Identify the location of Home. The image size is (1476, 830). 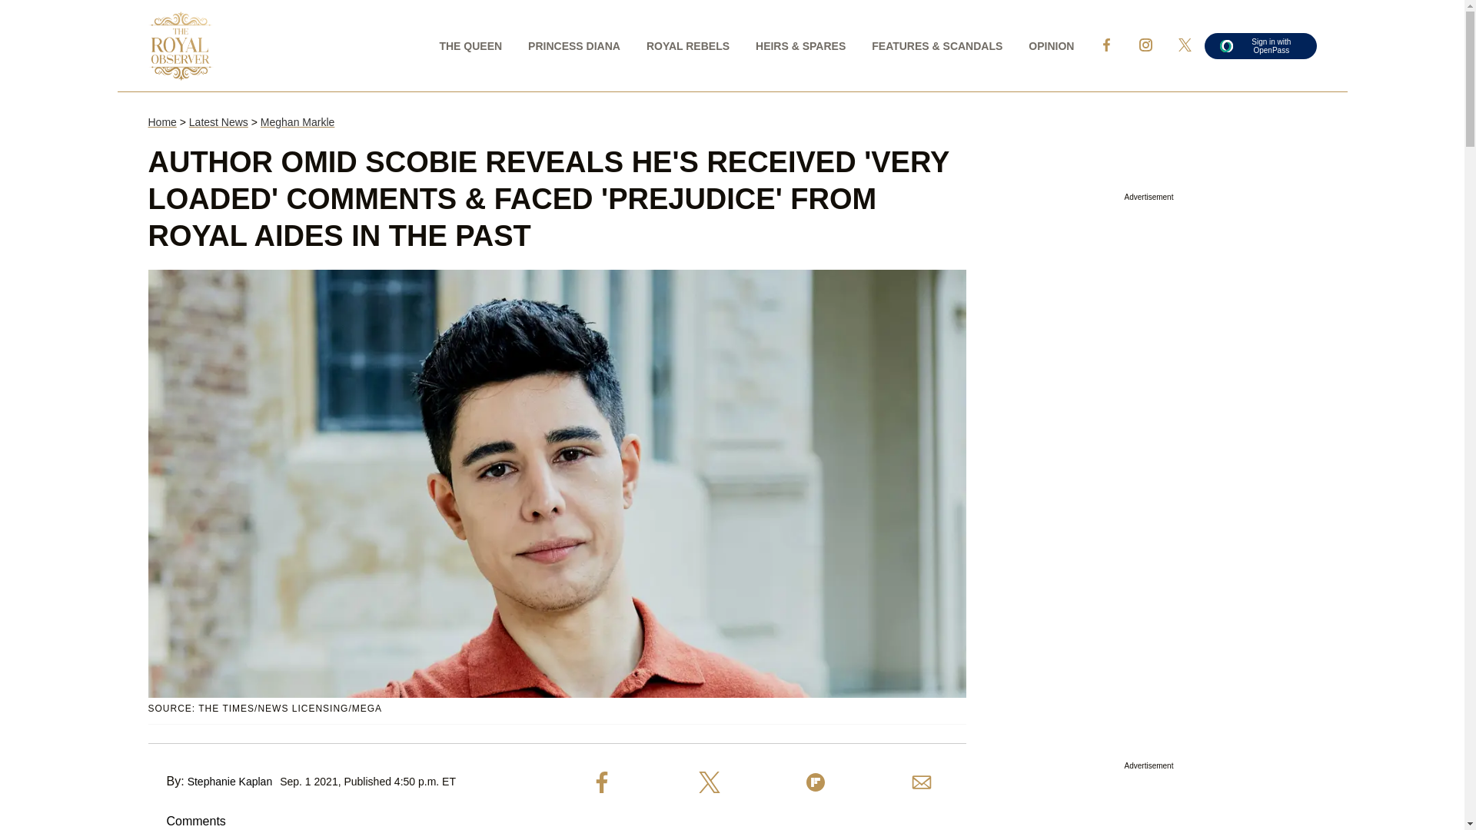
(161, 122).